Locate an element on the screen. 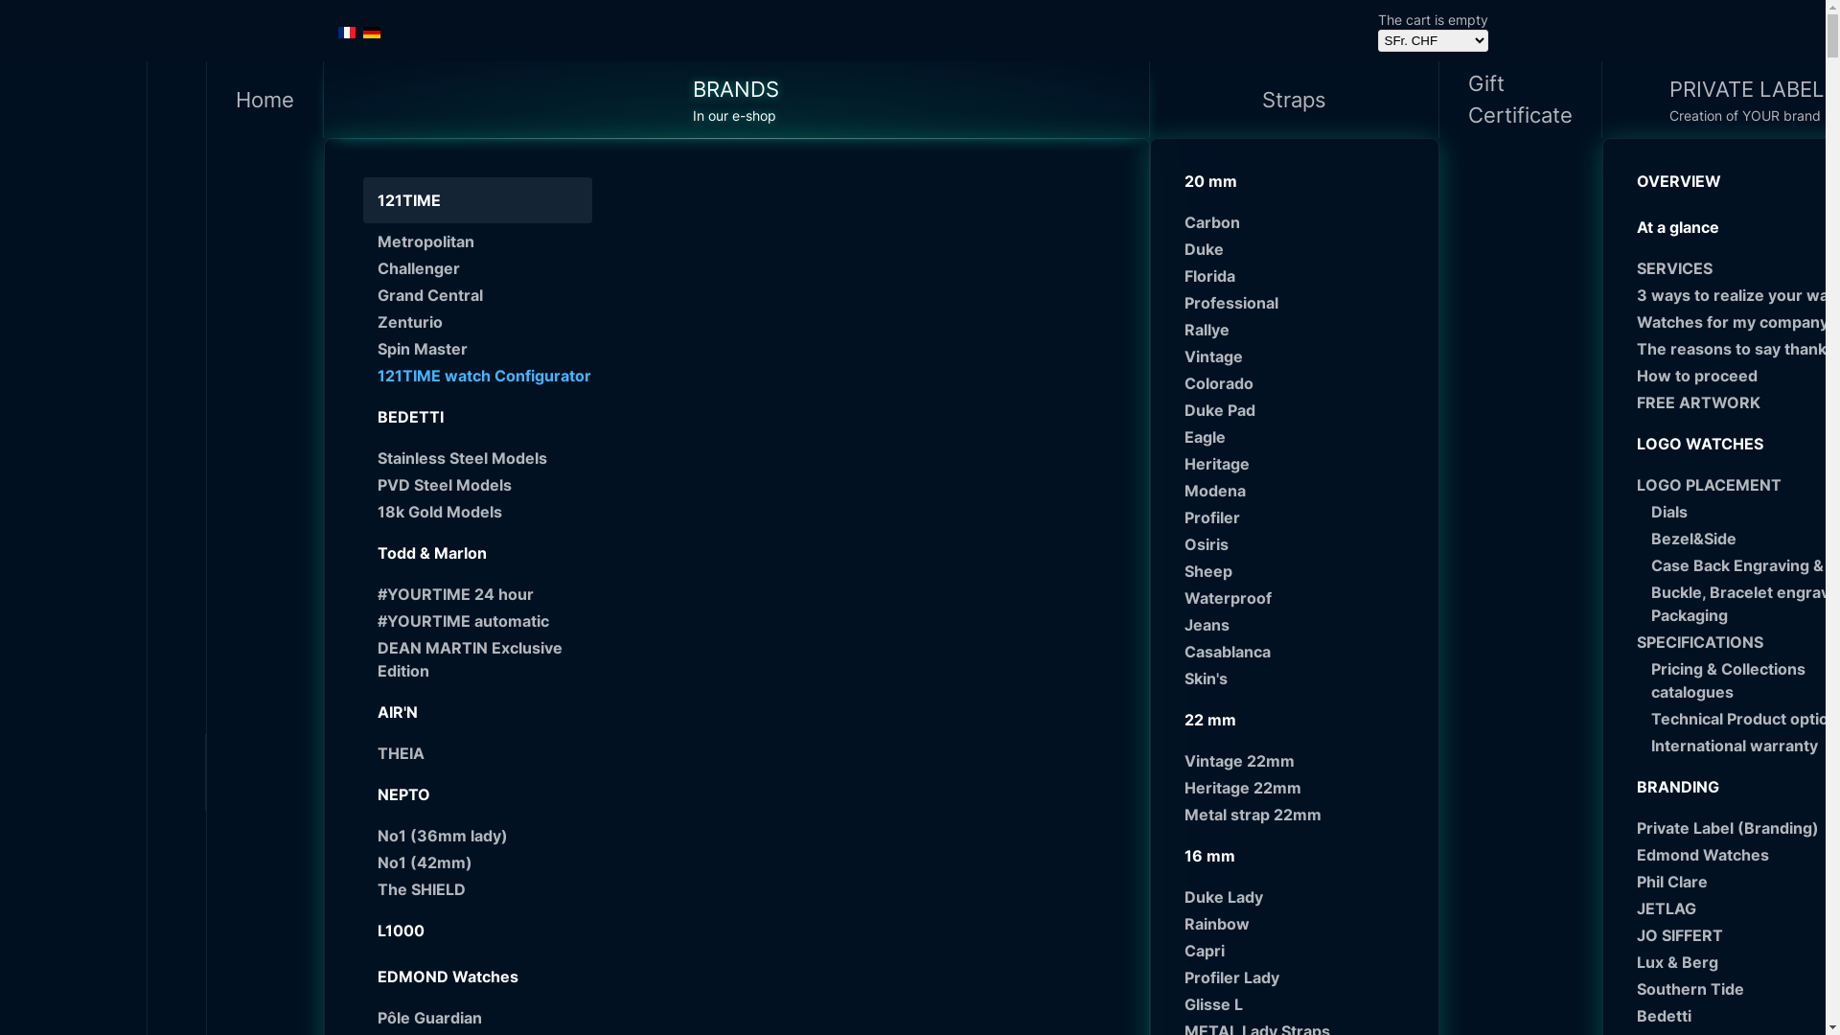 Image resolution: width=1840 pixels, height=1035 pixels. AIR'N is located at coordinates (477, 712).